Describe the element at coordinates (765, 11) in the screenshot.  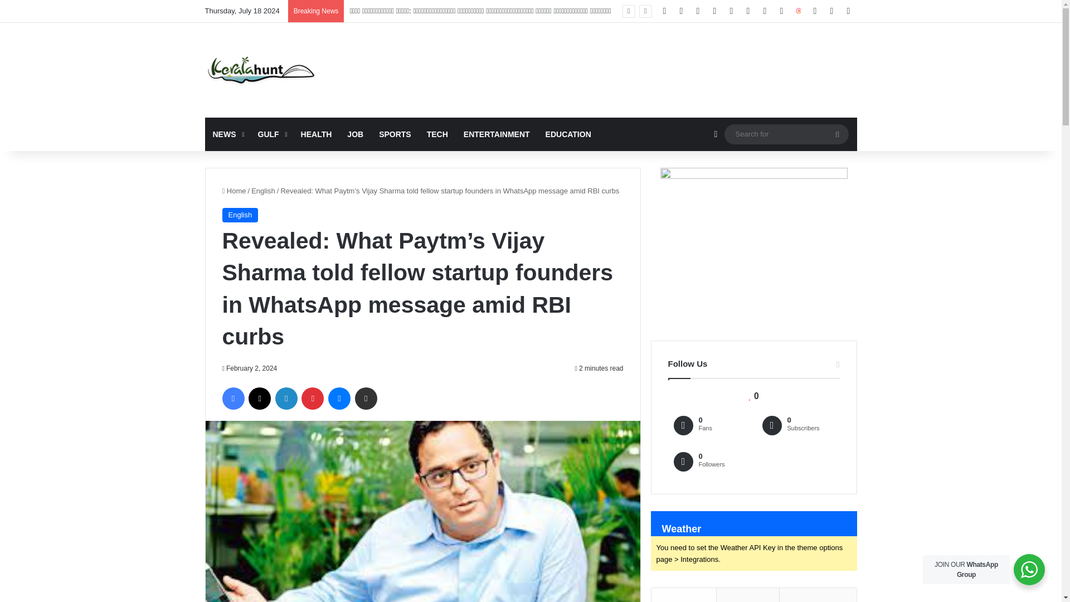
I see `WhatsApp` at that location.